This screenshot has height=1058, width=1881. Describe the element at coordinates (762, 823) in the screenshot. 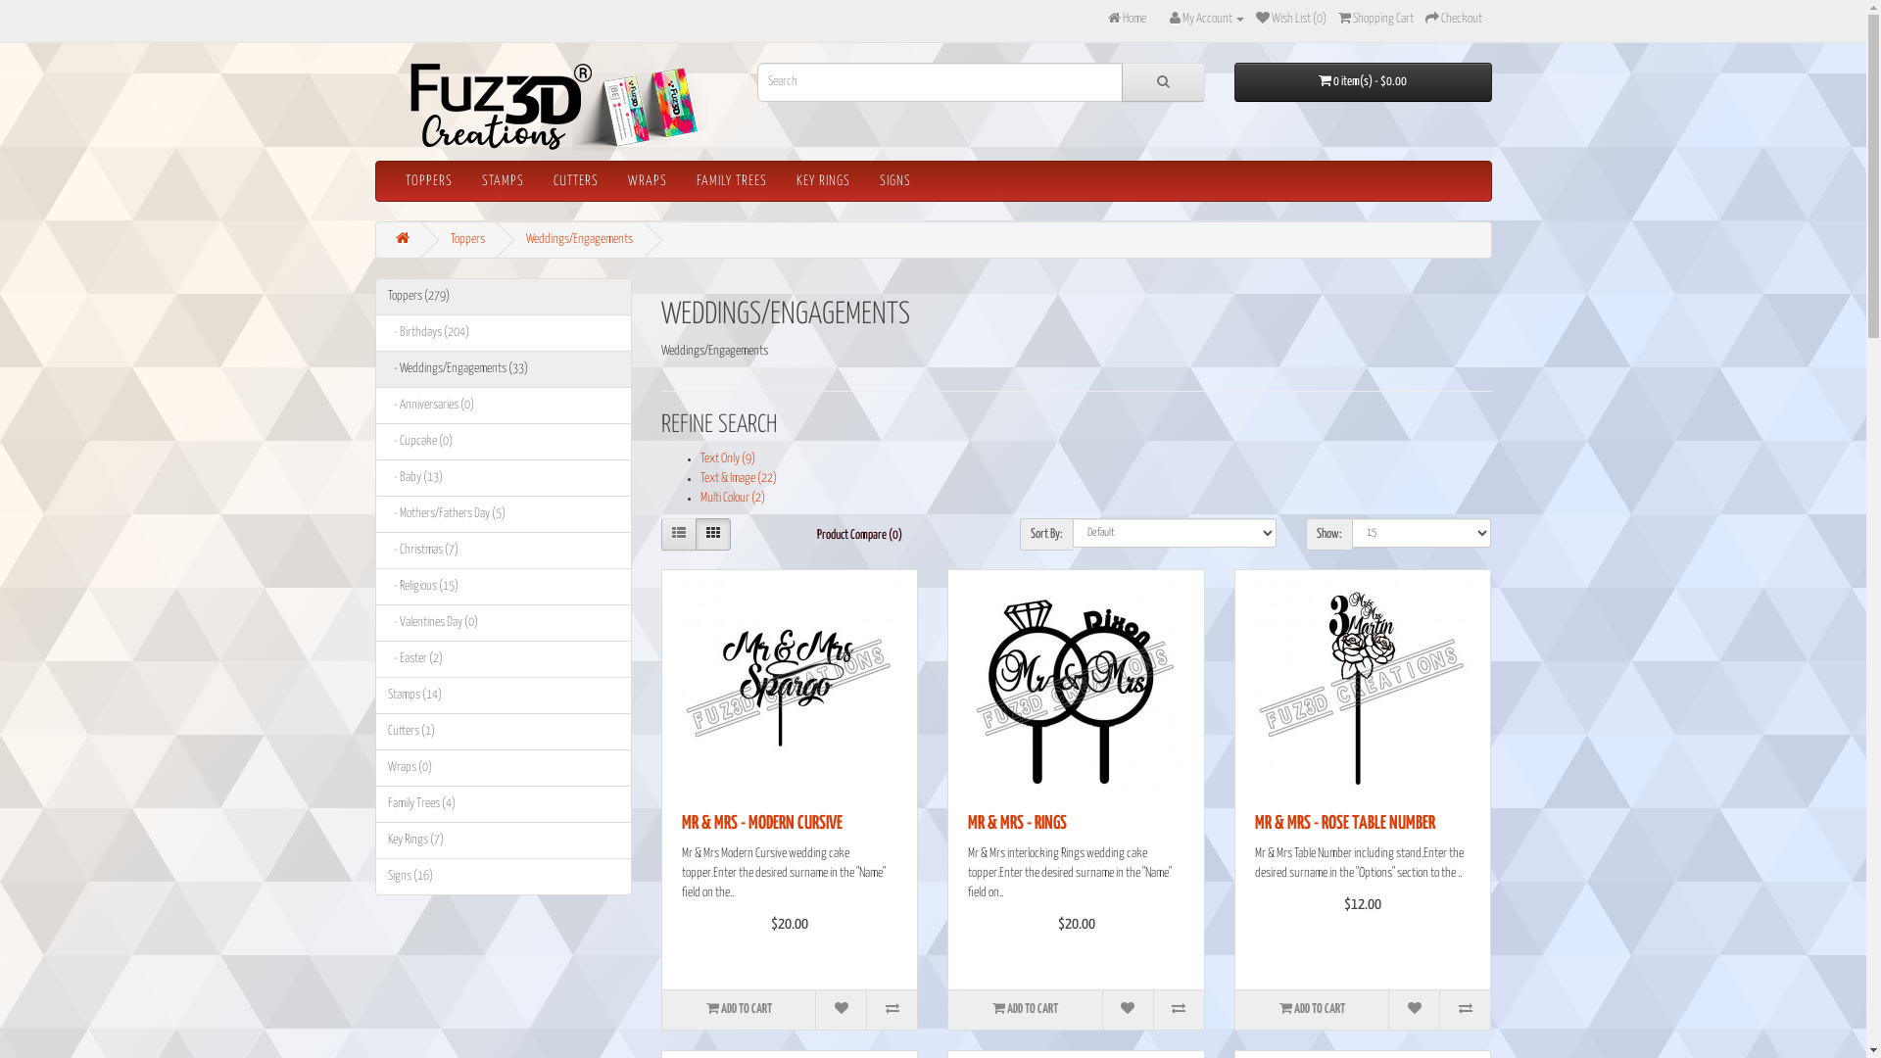

I see `MR & MRS - MODERN CURSIVE` at that location.